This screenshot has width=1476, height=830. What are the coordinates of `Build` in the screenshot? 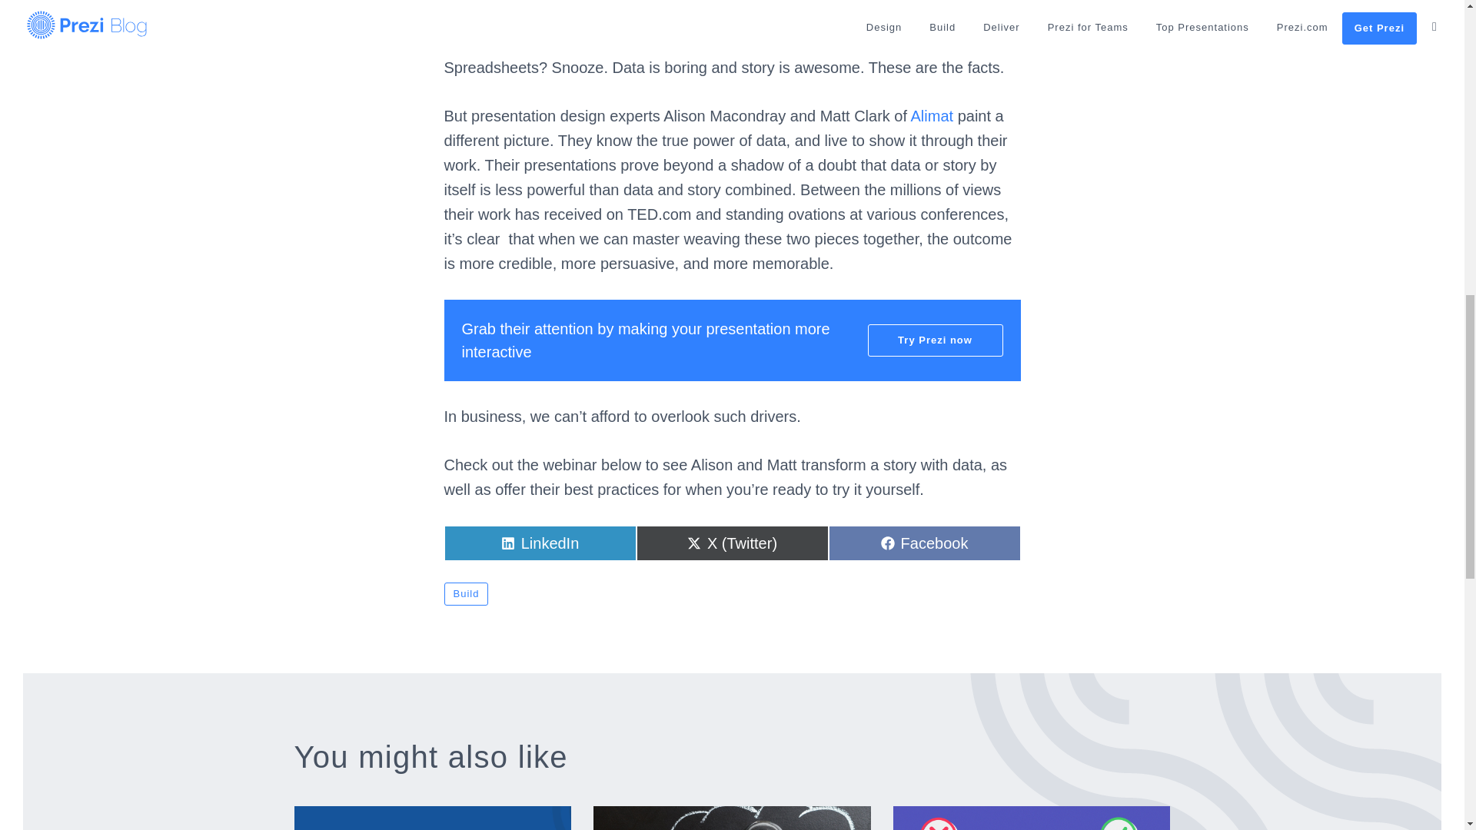 It's located at (932, 116).